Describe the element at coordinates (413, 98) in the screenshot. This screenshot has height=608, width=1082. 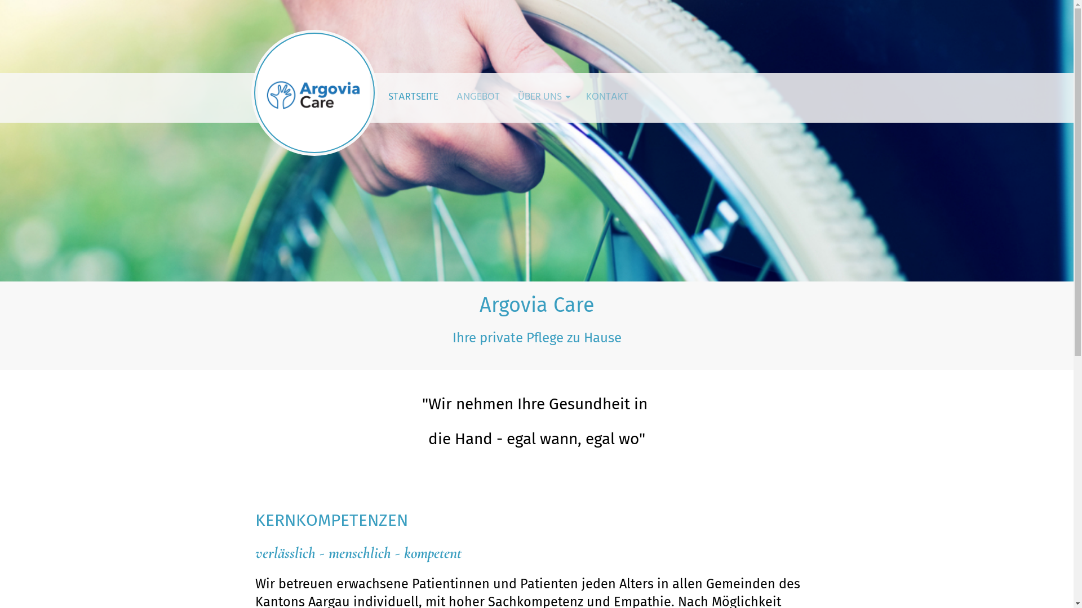
I see `STARTSEITE` at that location.